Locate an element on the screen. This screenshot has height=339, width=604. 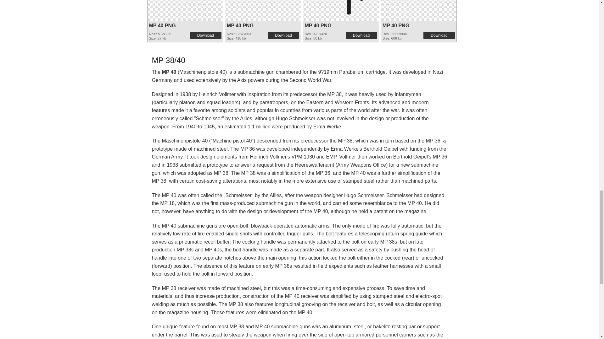
Download is located at coordinates (283, 35).